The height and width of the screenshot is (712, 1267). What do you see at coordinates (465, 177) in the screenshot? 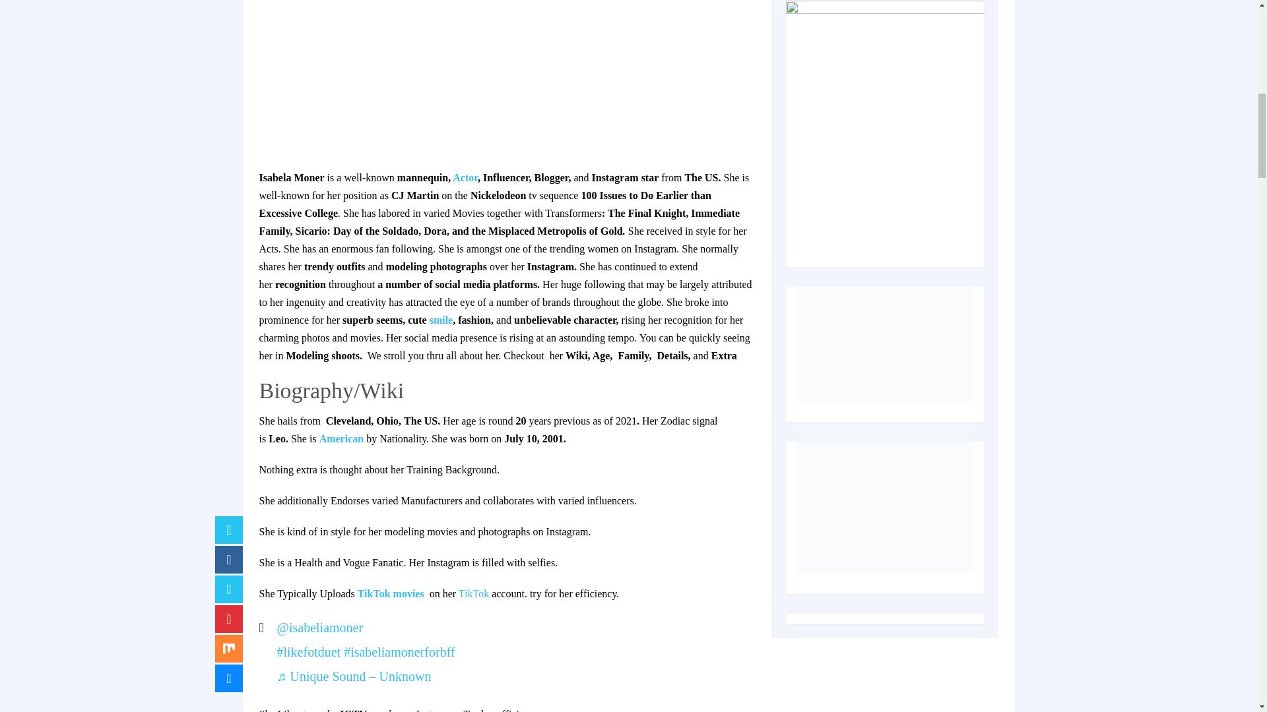
I see `Sam Asghari wiki` at bounding box center [465, 177].